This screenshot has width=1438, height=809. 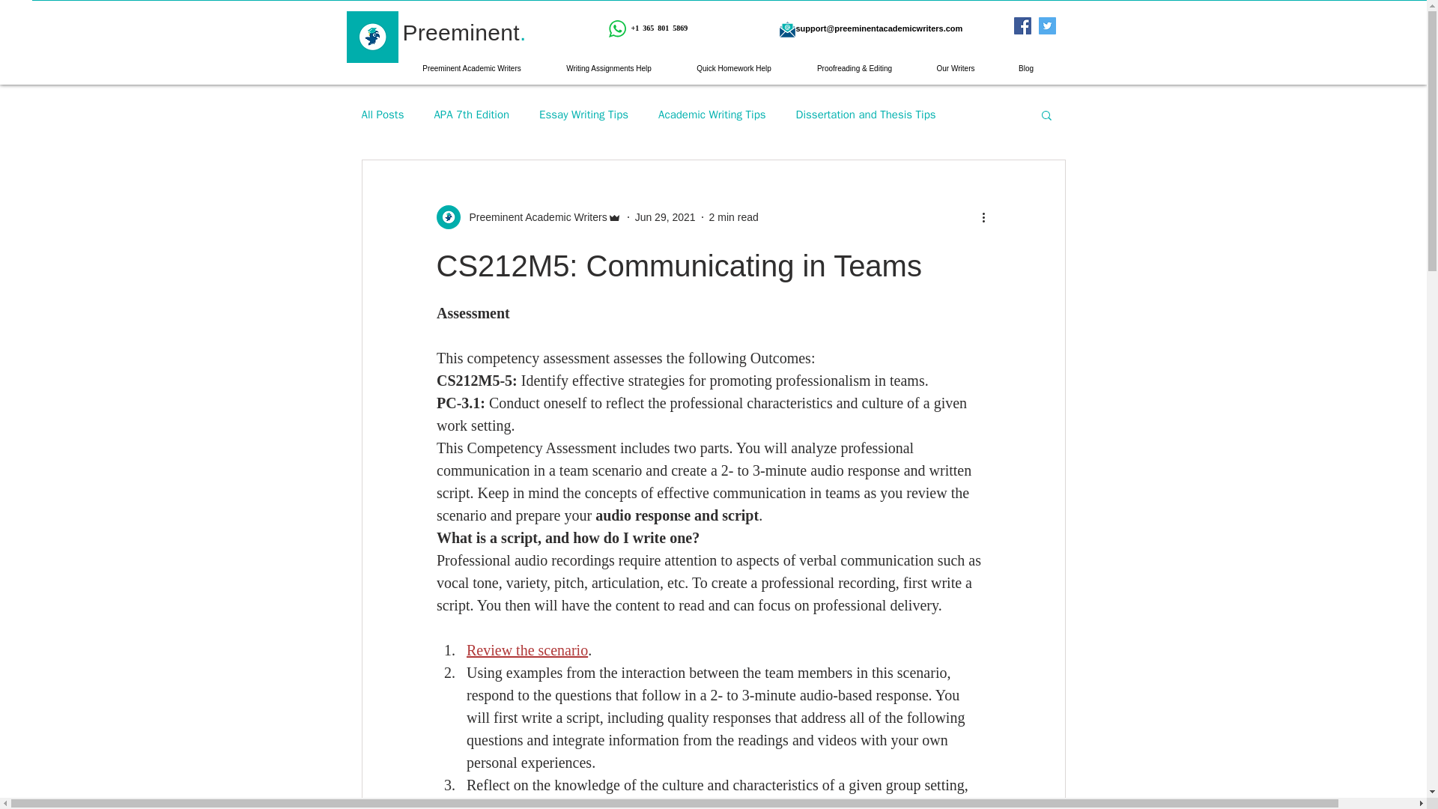 I want to click on Preeminent., so click(x=464, y=33).